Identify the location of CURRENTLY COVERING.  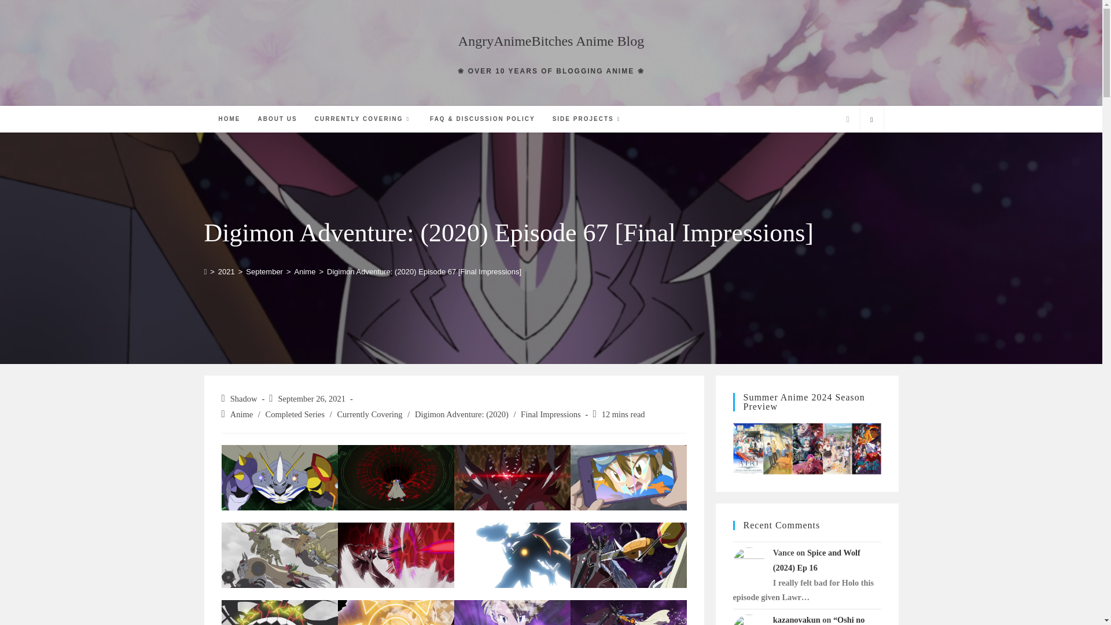
(363, 119).